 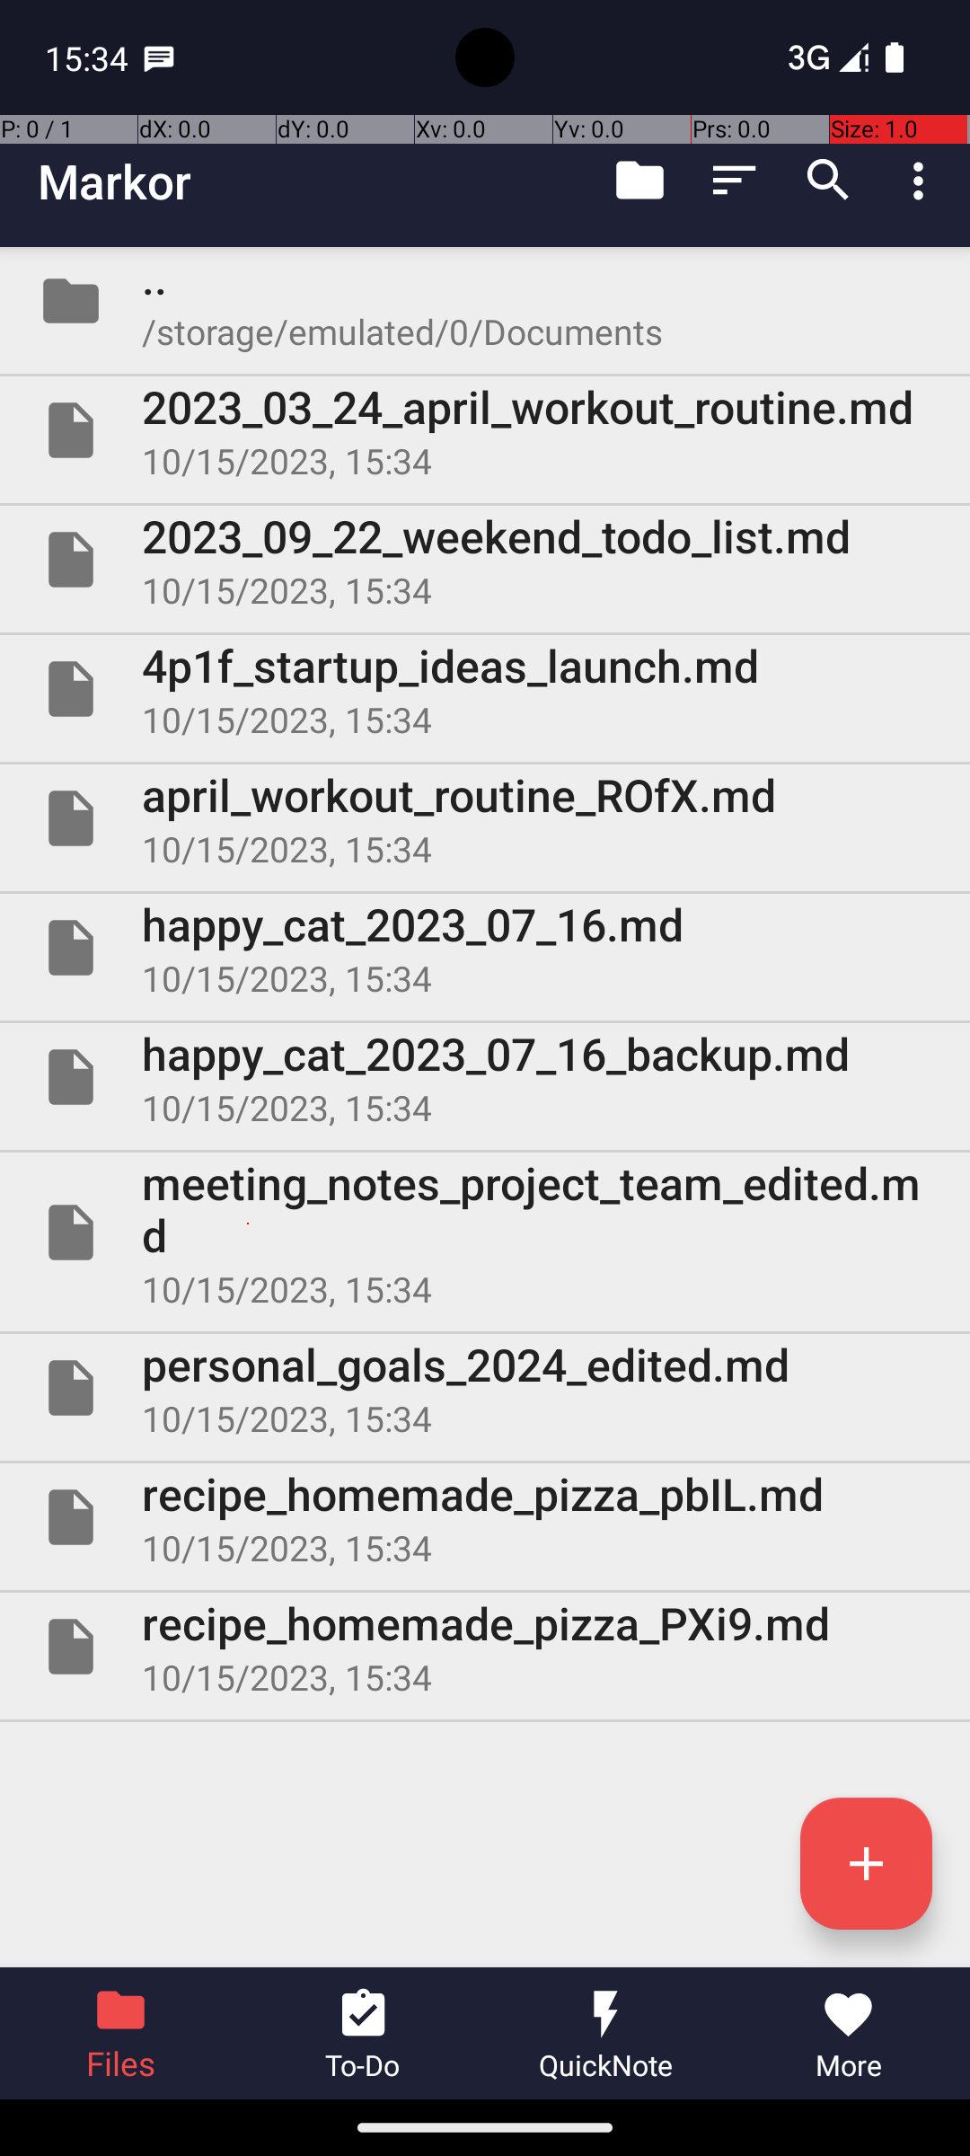 What do you see at coordinates (485, 1646) in the screenshot?
I see `File recipe_homemade_pizza_PXi9.md ` at bounding box center [485, 1646].